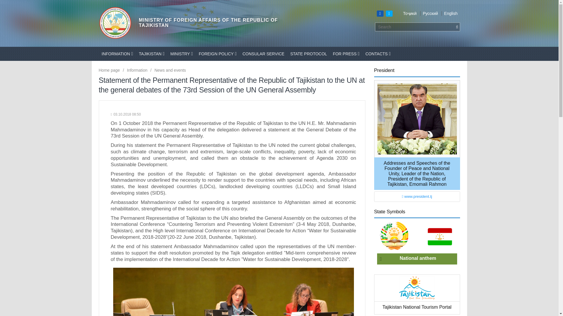 Image resolution: width=563 pixels, height=316 pixels. I want to click on Tajikistan, so click(152, 54).